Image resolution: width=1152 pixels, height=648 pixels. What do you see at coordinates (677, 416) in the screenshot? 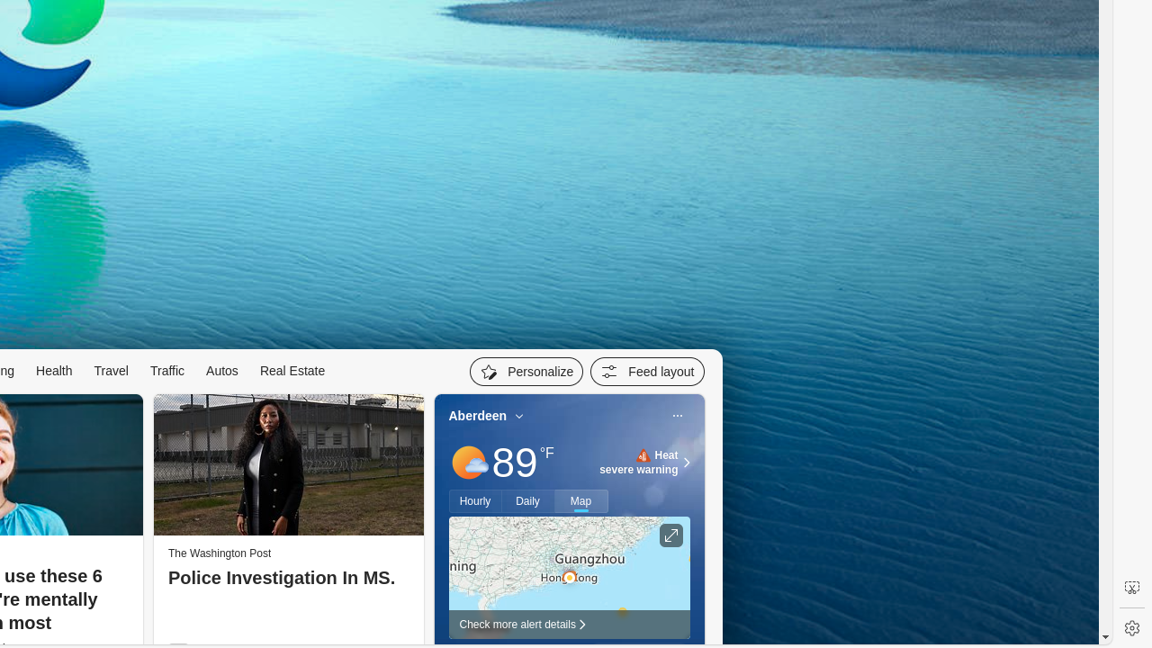
I see `More options` at bounding box center [677, 416].